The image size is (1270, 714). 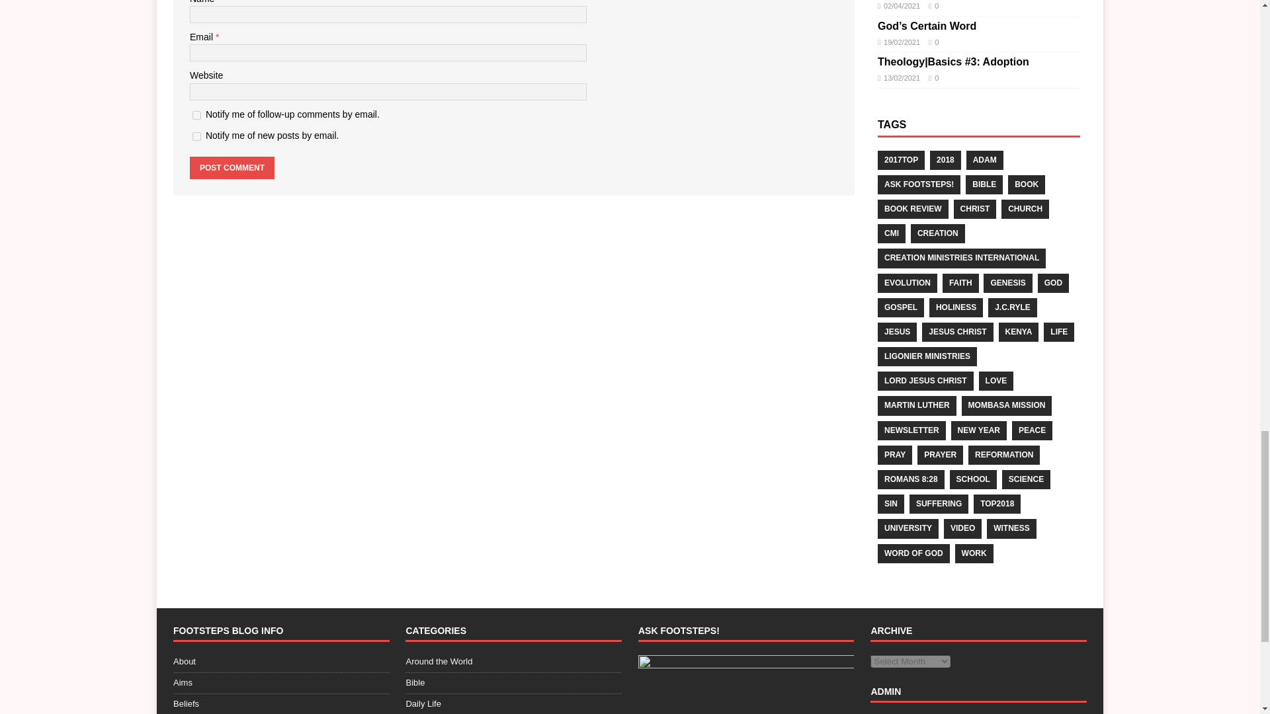 I want to click on subscribe, so click(x=196, y=115).